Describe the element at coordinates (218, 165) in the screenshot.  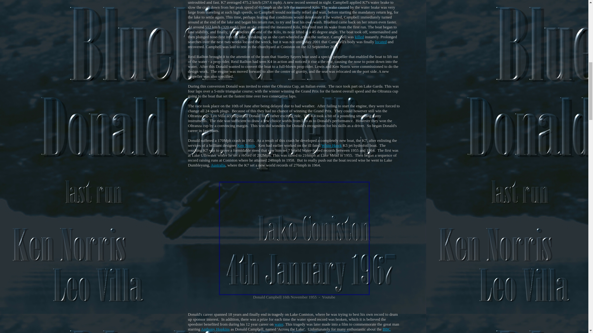
I see `Australia` at that location.